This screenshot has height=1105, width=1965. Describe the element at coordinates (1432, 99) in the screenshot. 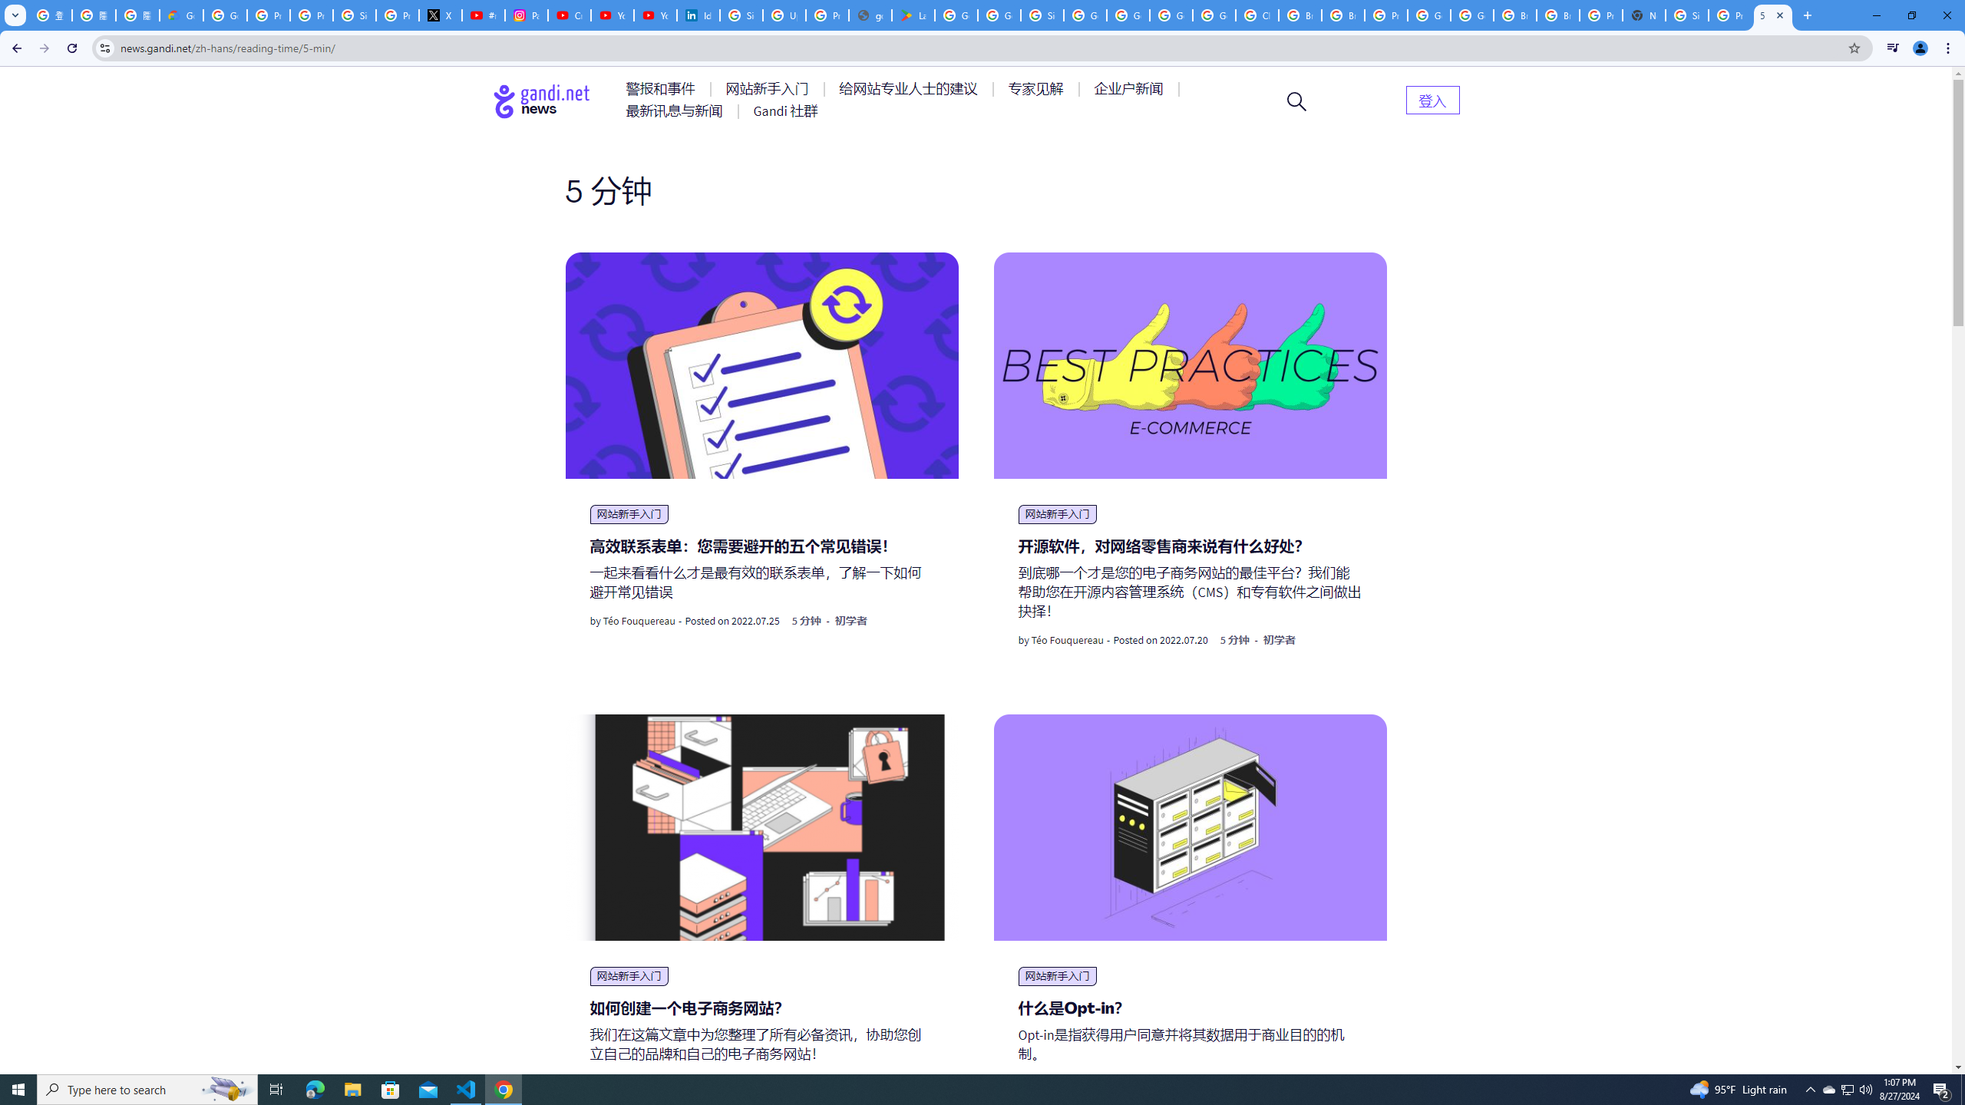

I see `AutomationID: menu-item-82399` at that location.